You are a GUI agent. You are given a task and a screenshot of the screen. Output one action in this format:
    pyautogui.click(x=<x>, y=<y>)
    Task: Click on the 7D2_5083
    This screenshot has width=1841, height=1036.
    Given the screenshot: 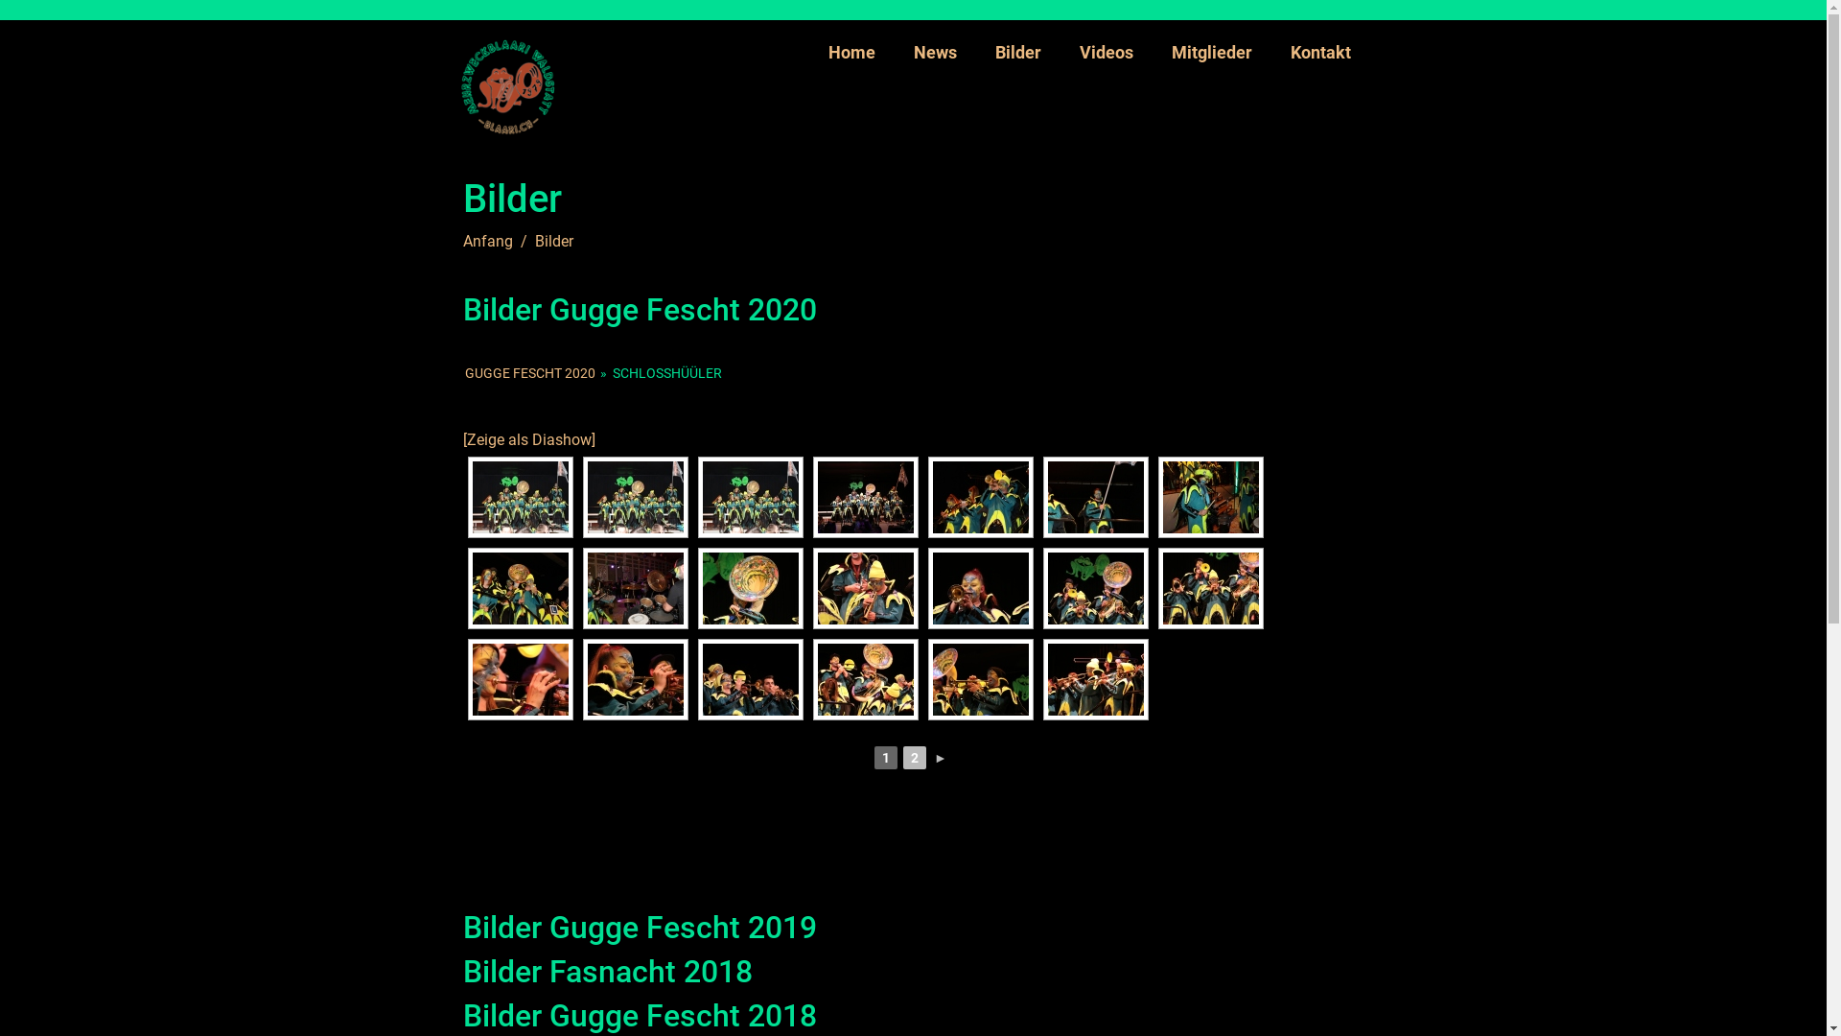 What is the action you would take?
    pyautogui.click(x=635, y=589)
    